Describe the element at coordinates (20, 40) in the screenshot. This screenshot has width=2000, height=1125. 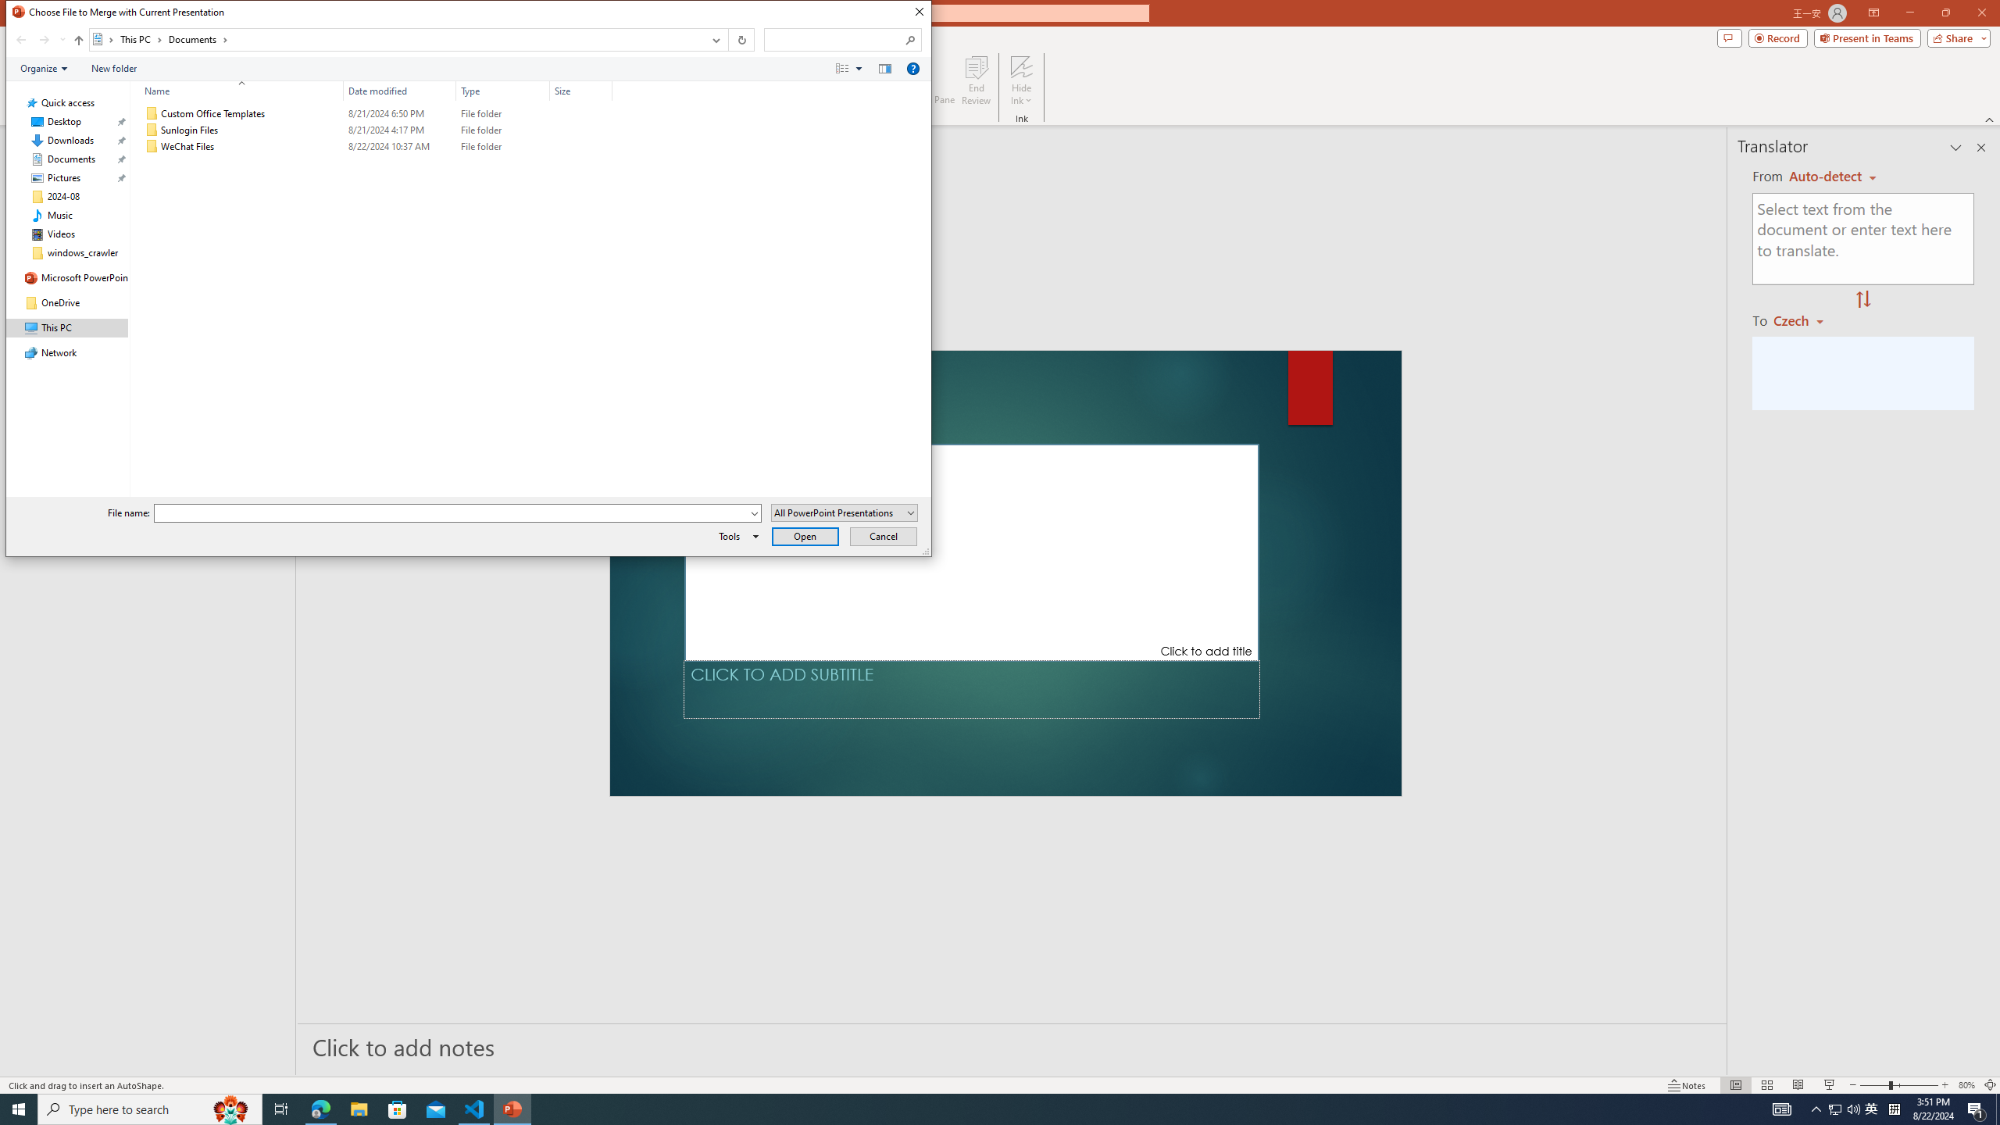
I see `Back (Alt + Left Arrow)` at that location.